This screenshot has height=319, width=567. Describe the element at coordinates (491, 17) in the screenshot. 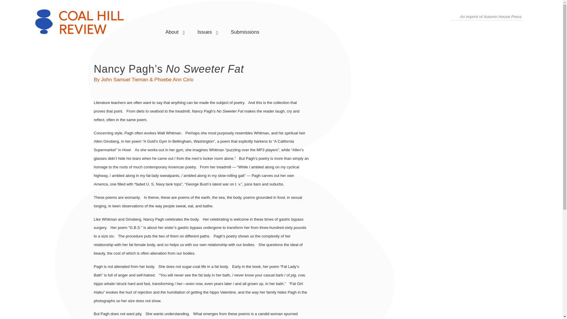

I see `An imprint of Autumn House Press.` at that location.